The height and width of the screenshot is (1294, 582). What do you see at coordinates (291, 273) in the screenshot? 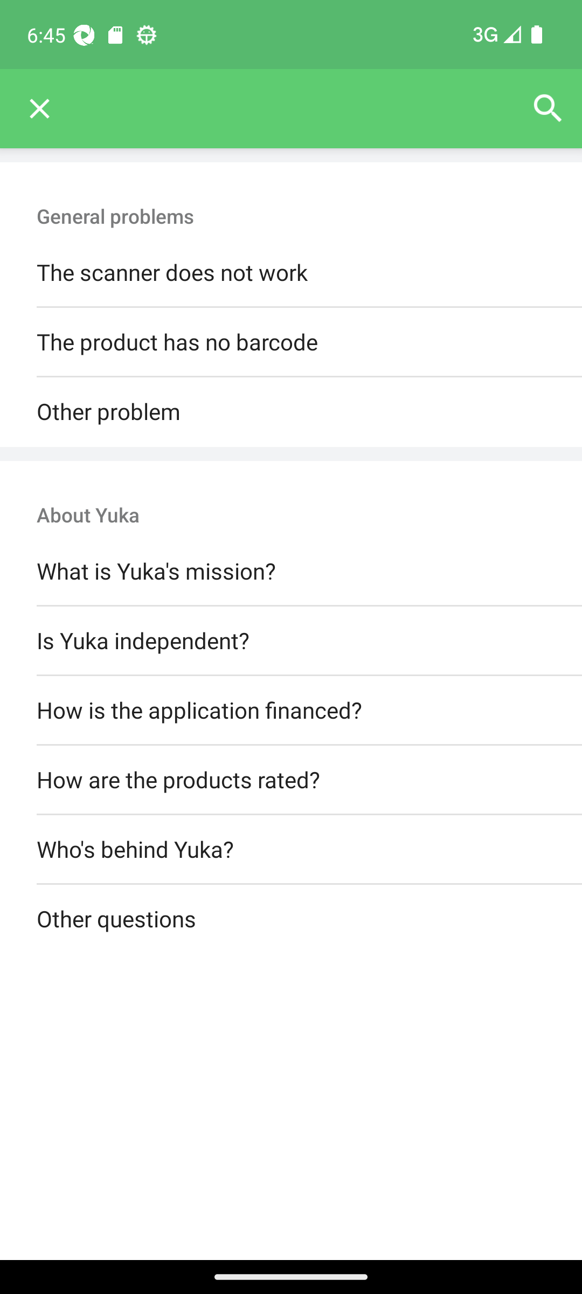
I see `The scanner does not work` at bounding box center [291, 273].